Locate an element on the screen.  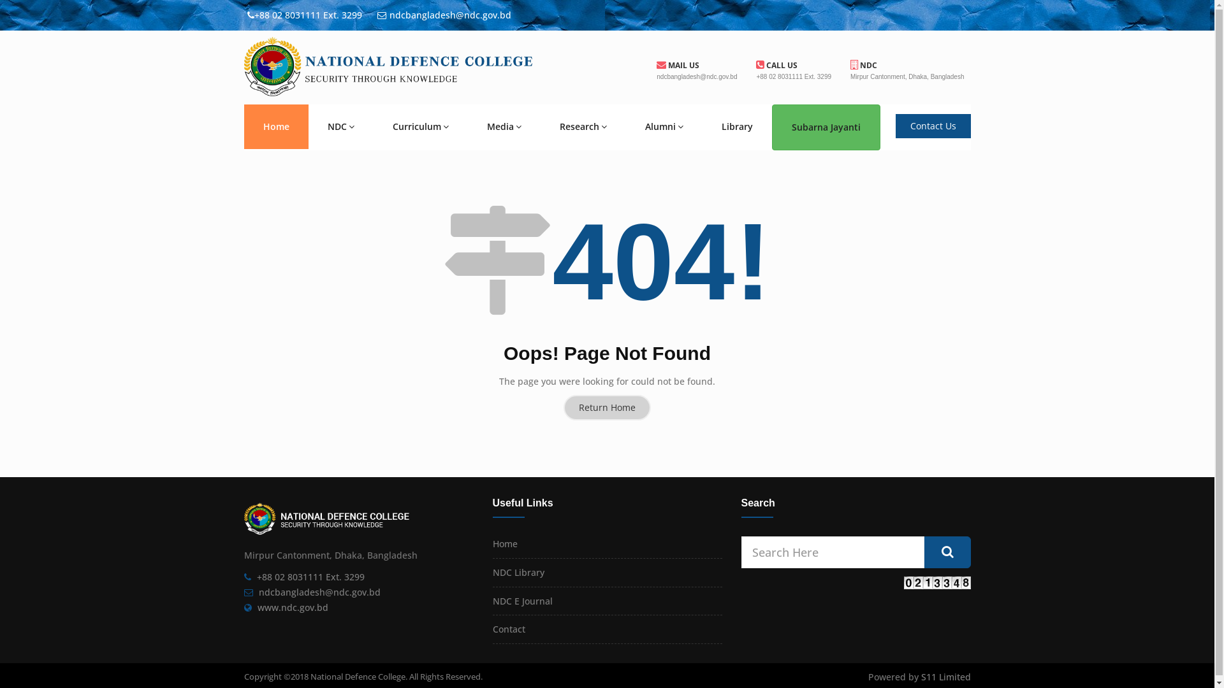
NDC E Journal is located at coordinates (522, 601).